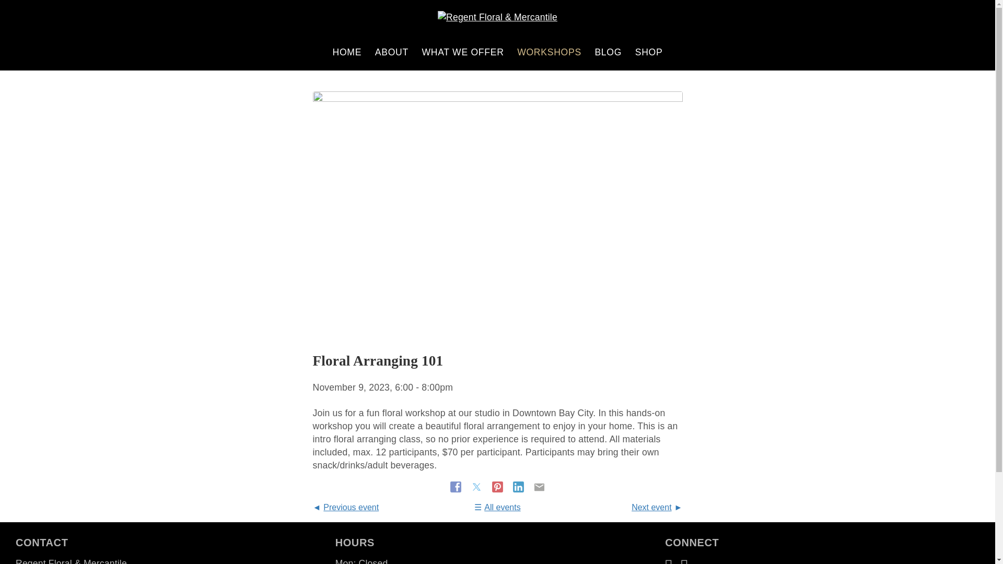 The image size is (1003, 564). What do you see at coordinates (549, 52) in the screenshot?
I see `WORKSHOPS` at bounding box center [549, 52].